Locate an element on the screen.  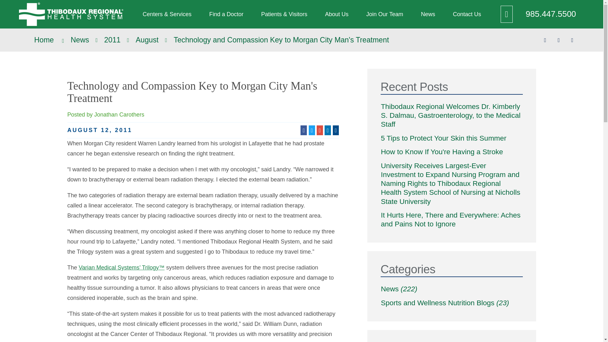
About Us is located at coordinates (337, 14).